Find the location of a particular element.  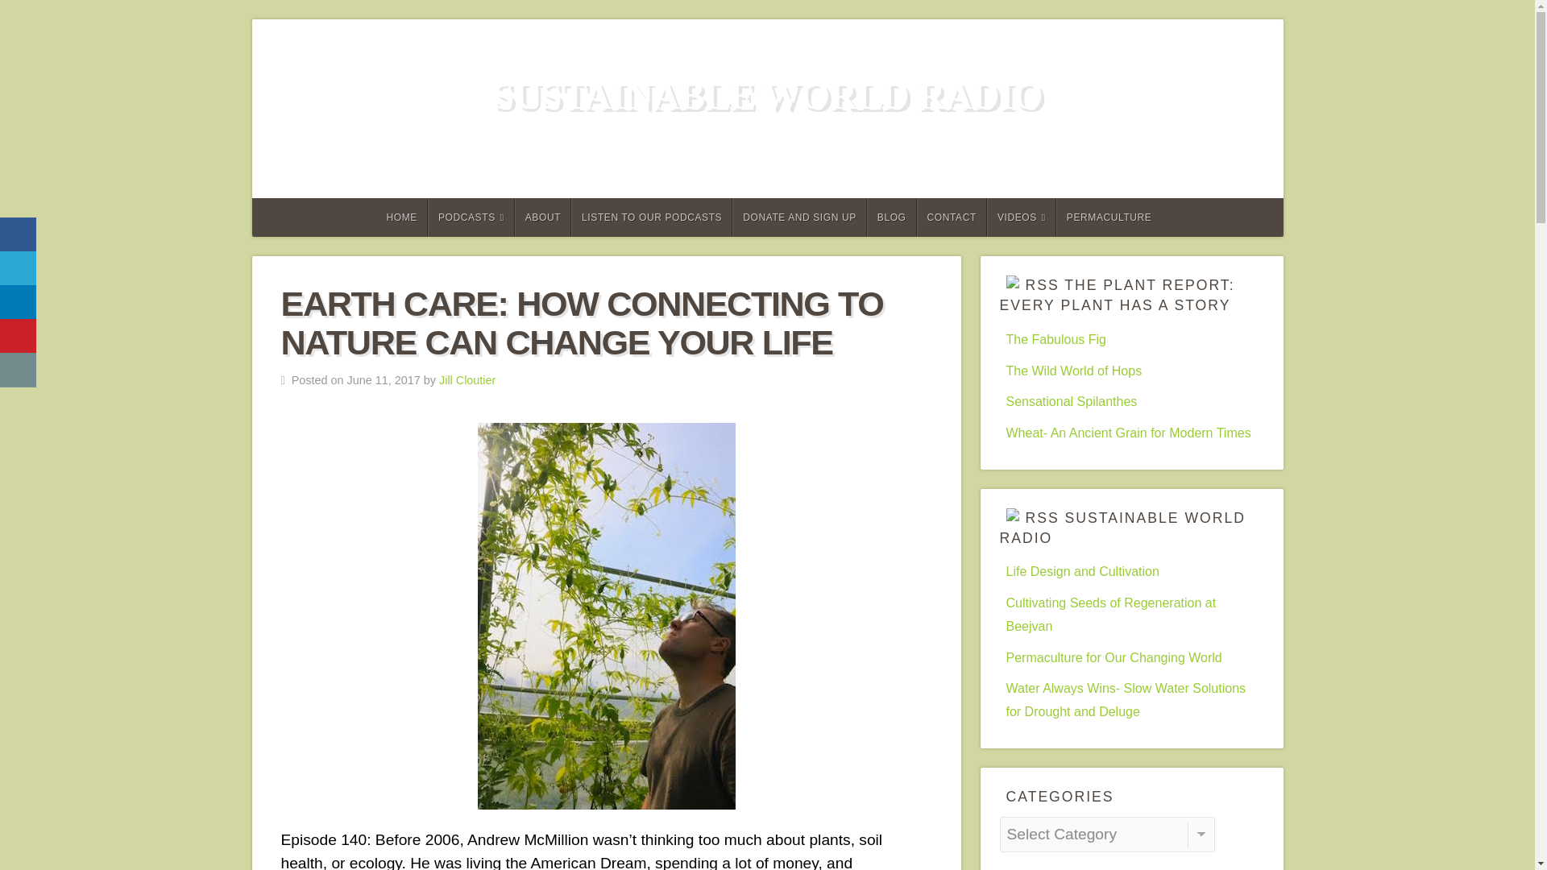

Share On Linkedin is located at coordinates (18, 303).